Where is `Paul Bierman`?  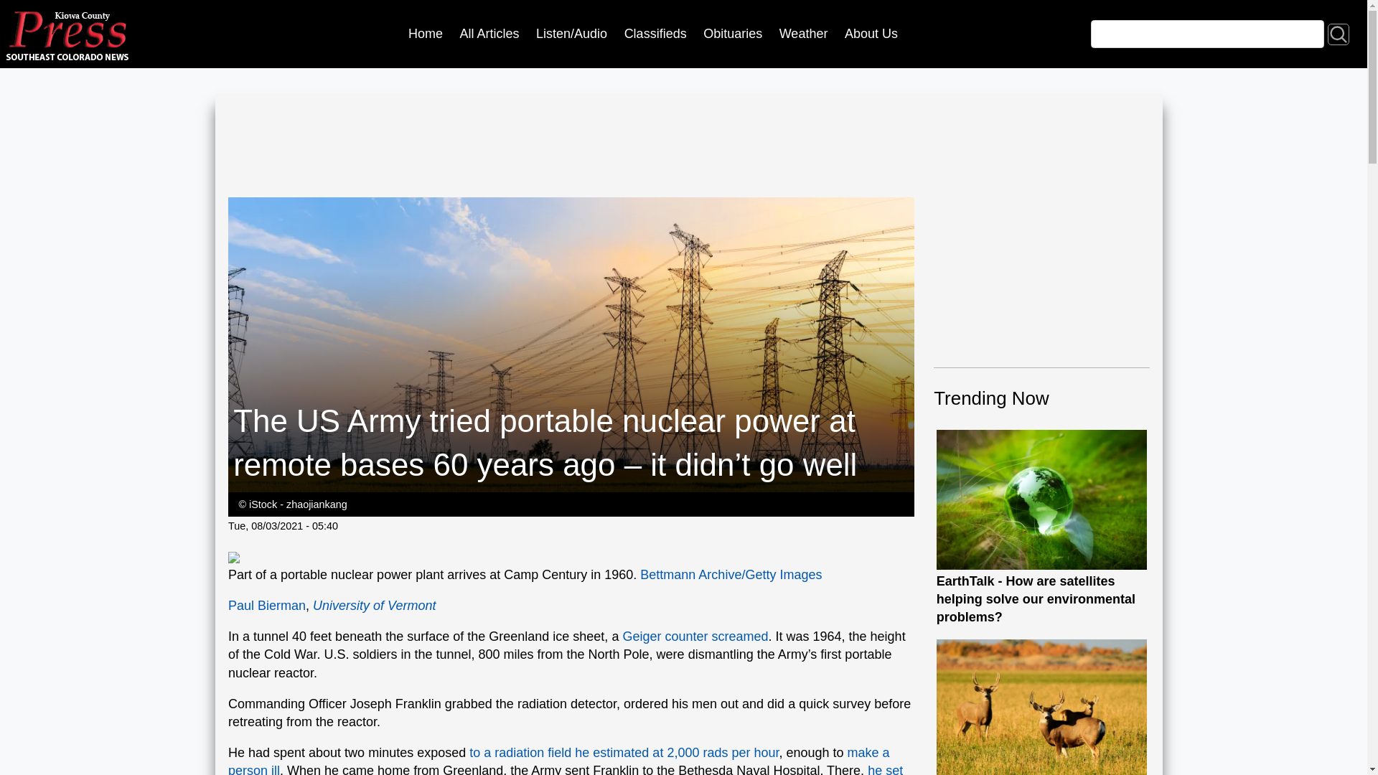 Paul Bierman is located at coordinates (267, 606).